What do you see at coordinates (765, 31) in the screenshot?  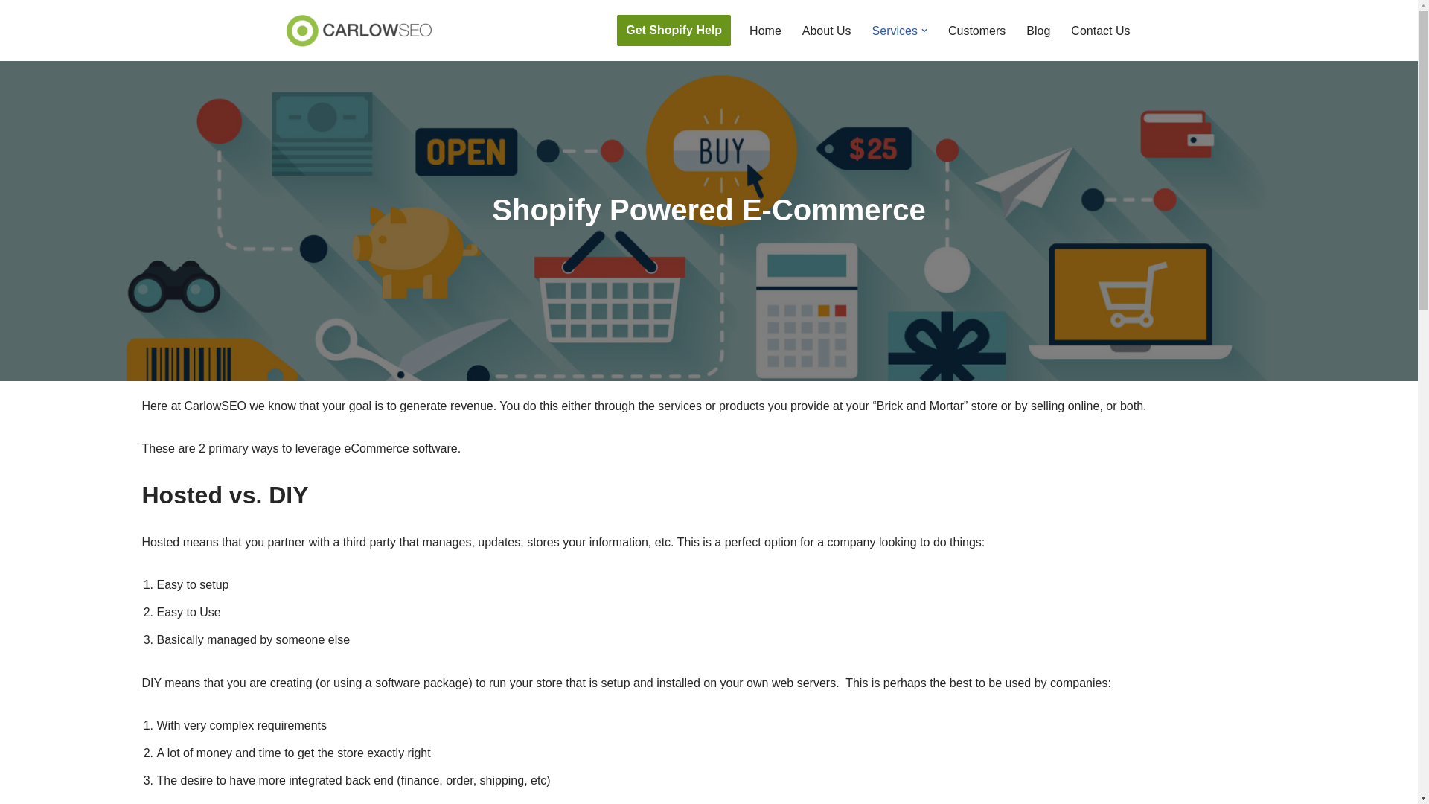 I see `Home` at bounding box center [765, 31].